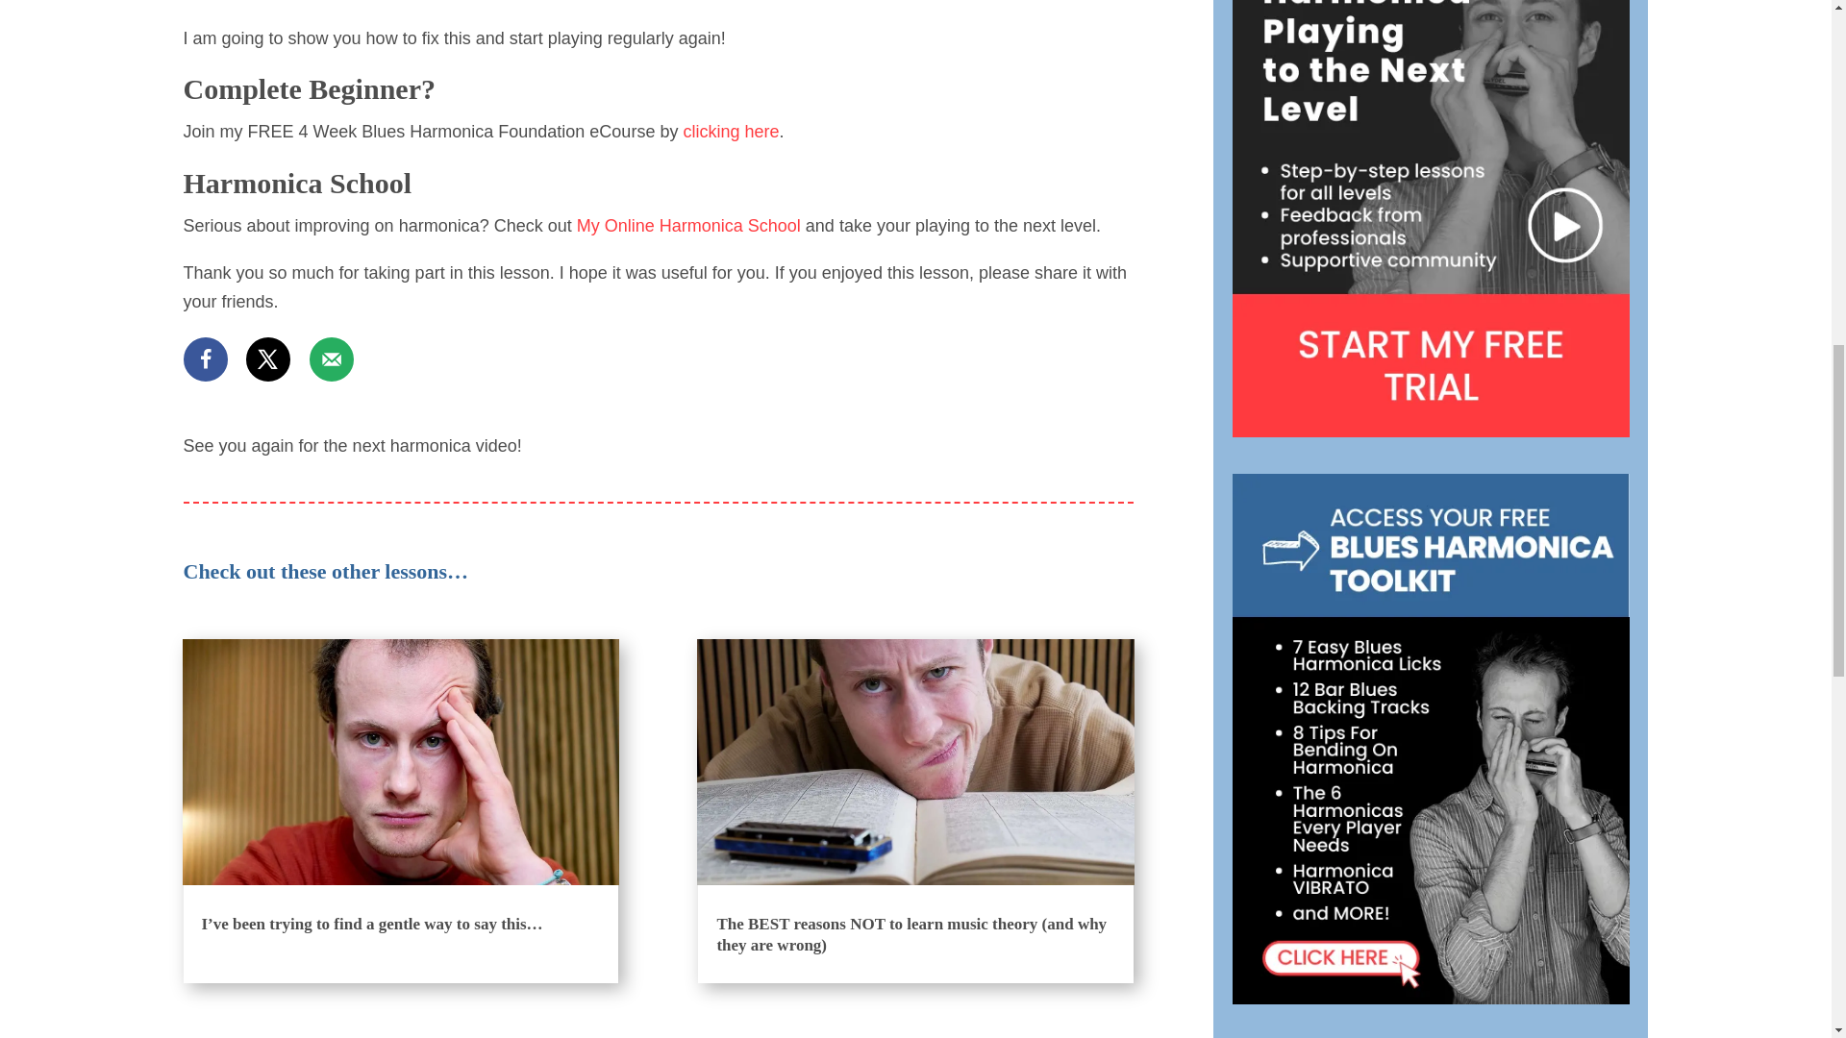 This screenshot has height=1038, width=1846. Describe the element at coordinates (267, 359) in the screenshot. I see `Share on X` at that location.